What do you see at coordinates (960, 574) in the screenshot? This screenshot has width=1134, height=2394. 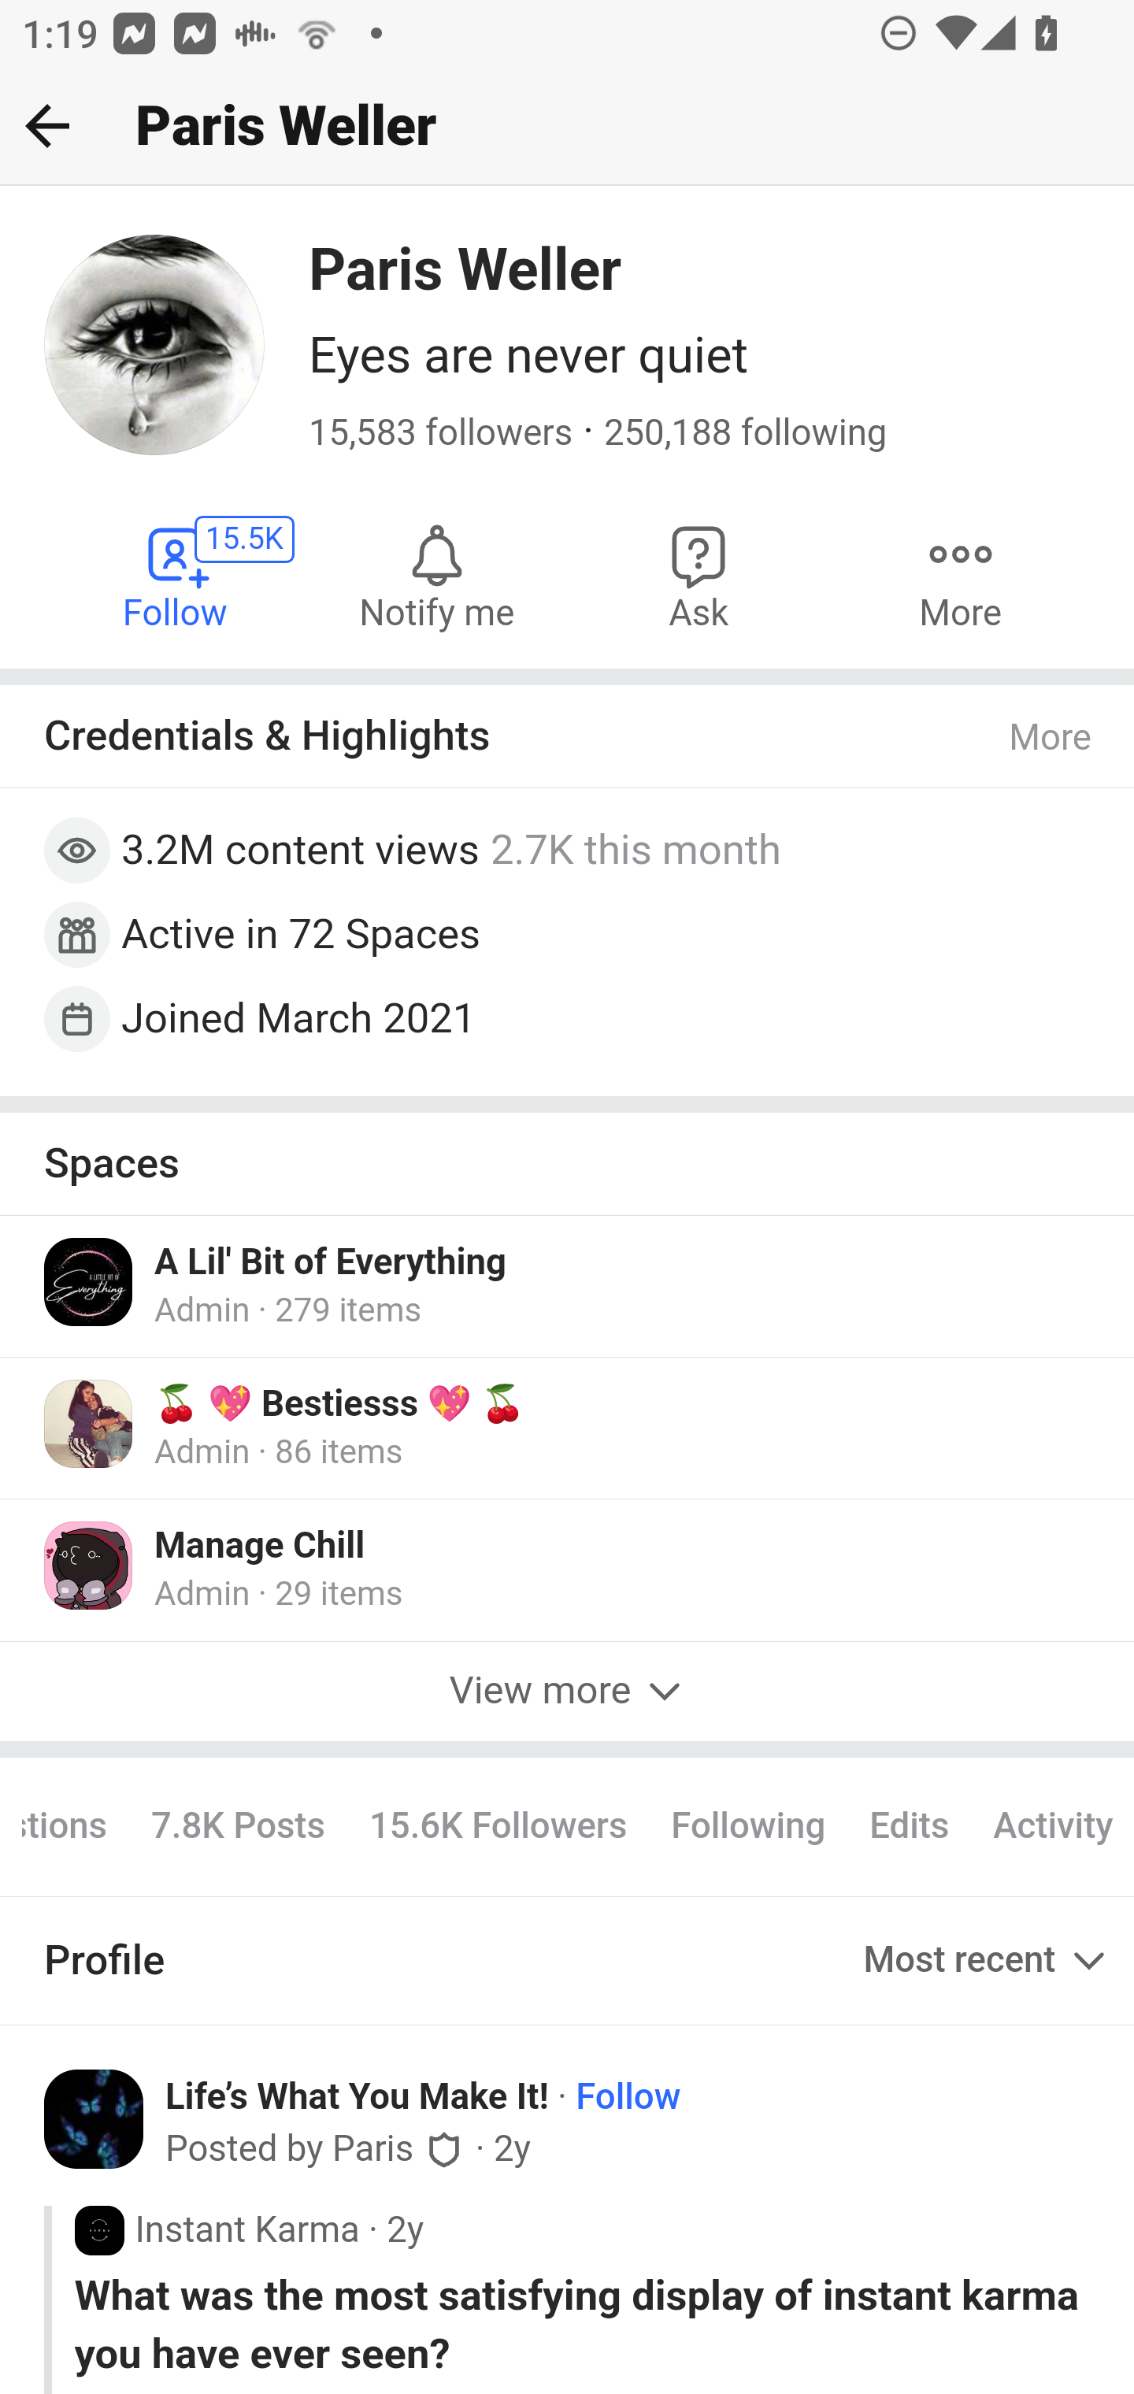 I see `More` at bounding box center [960, 574].